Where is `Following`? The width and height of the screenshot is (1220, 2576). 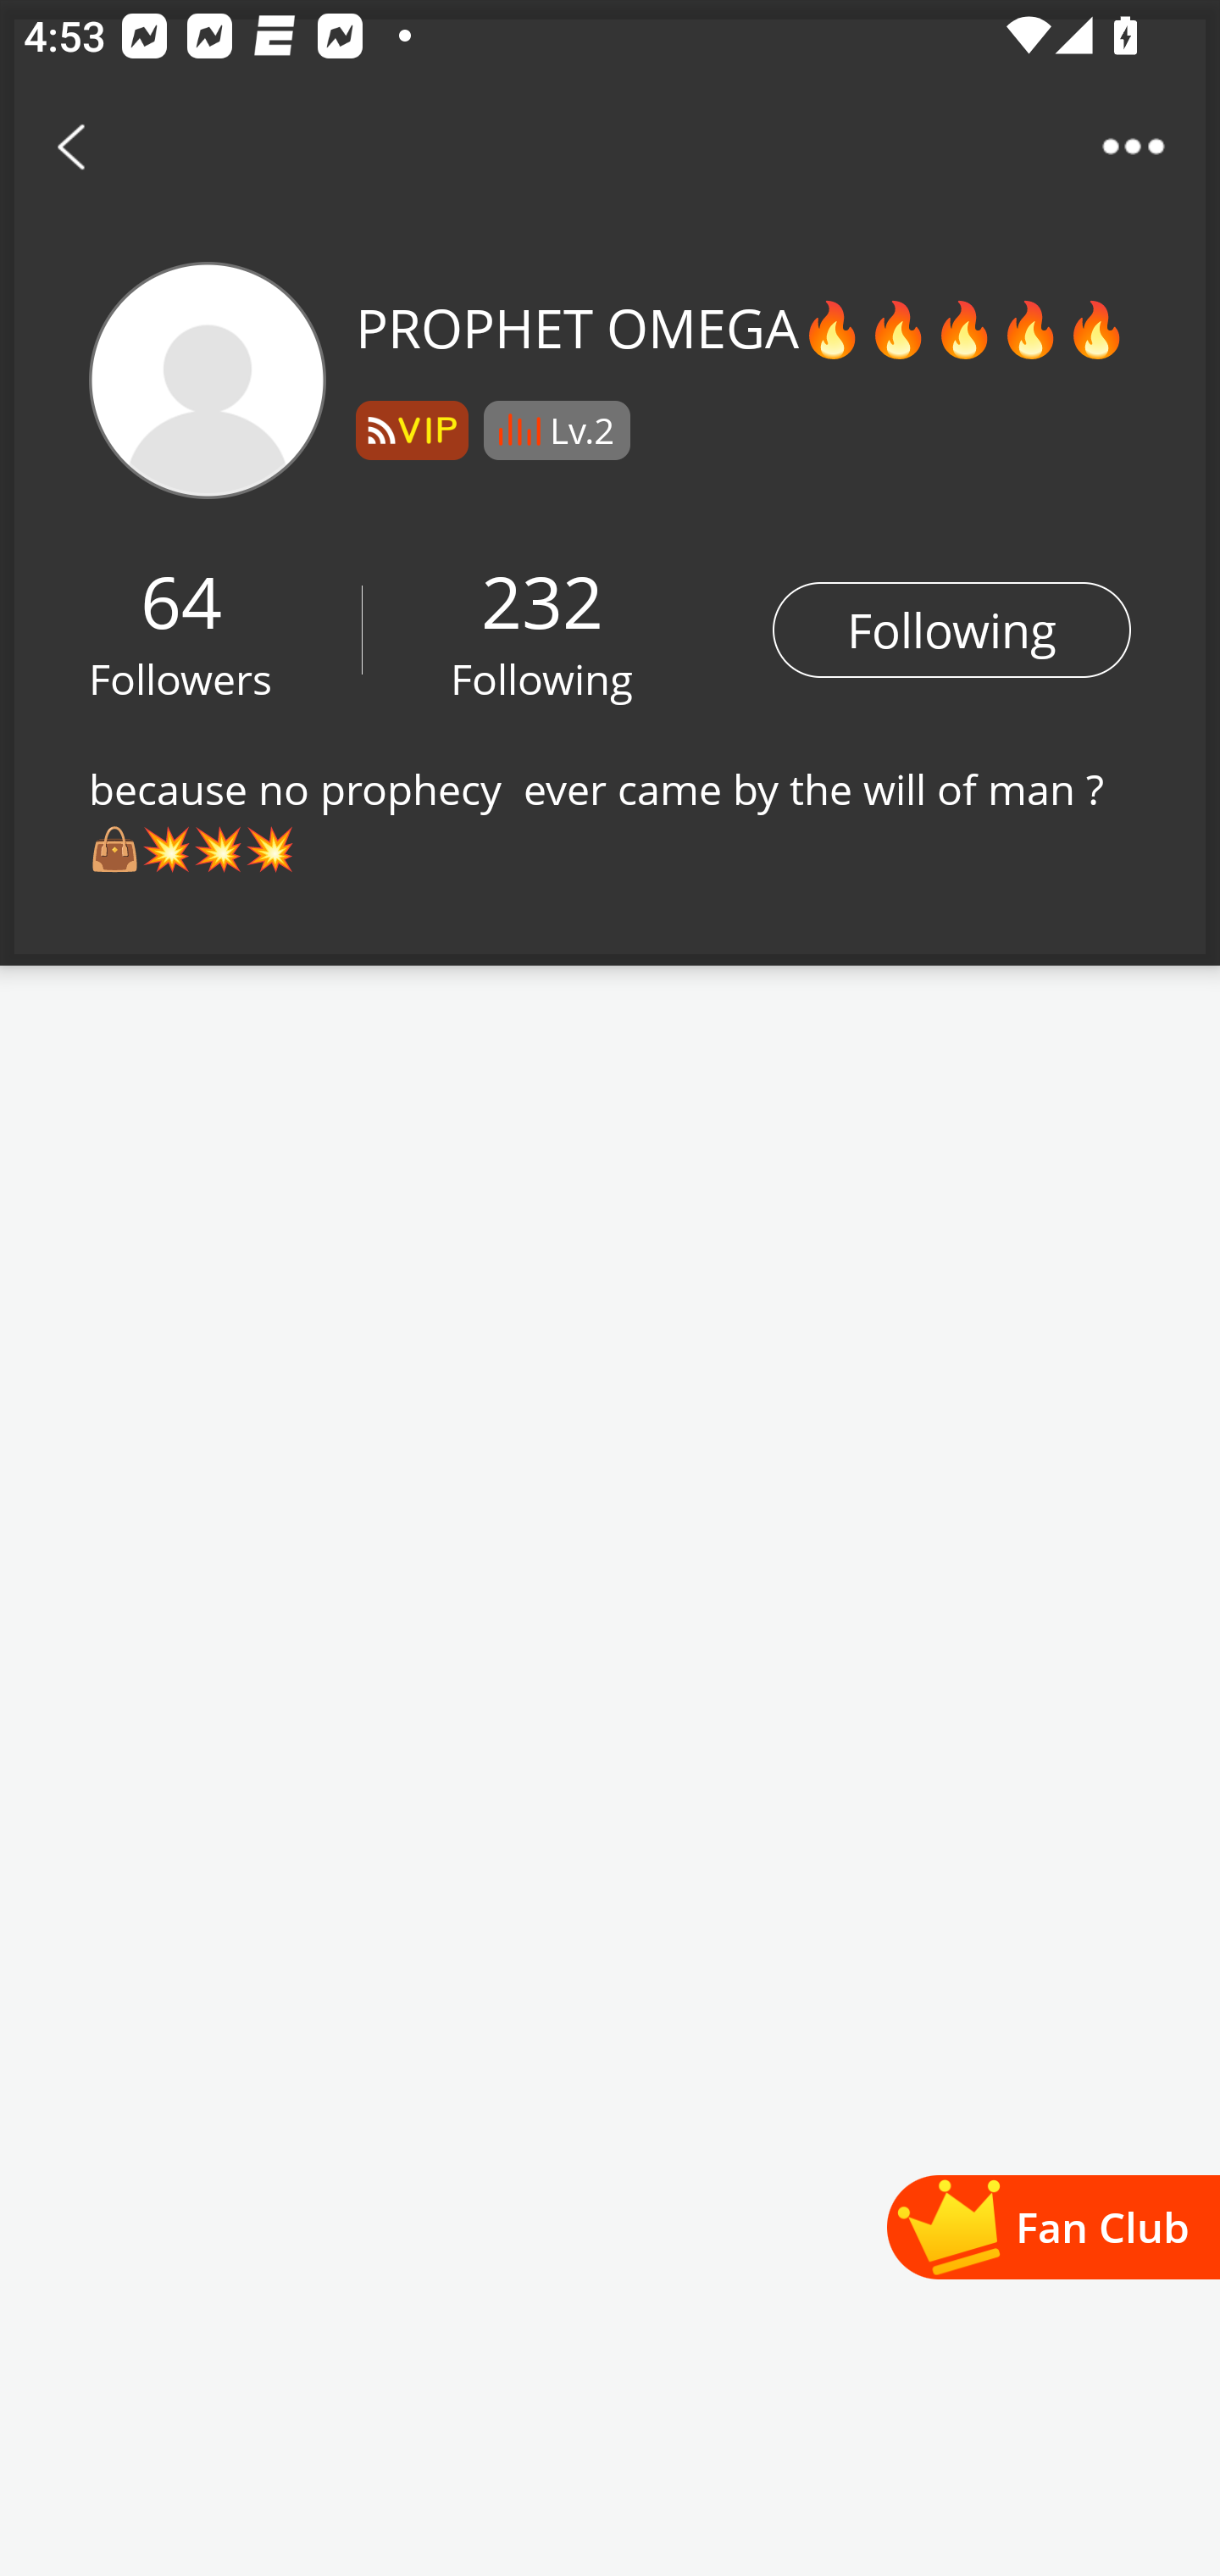 Following is located at coordinates (541, 679).